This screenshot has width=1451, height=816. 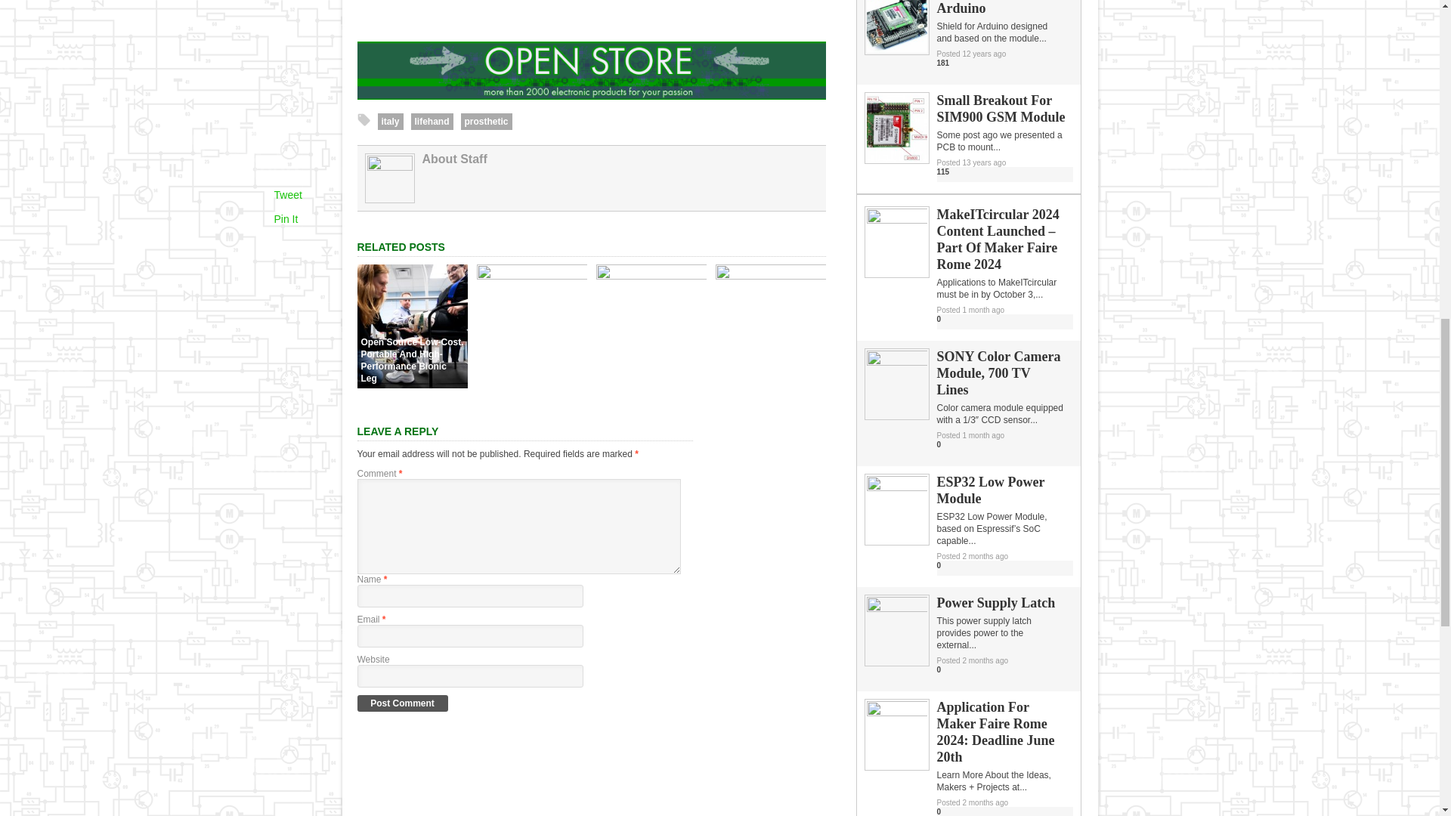 I want to click on DIY a 3D Printed Prosthetic Nerf Gun, so click(x=531, y=275).